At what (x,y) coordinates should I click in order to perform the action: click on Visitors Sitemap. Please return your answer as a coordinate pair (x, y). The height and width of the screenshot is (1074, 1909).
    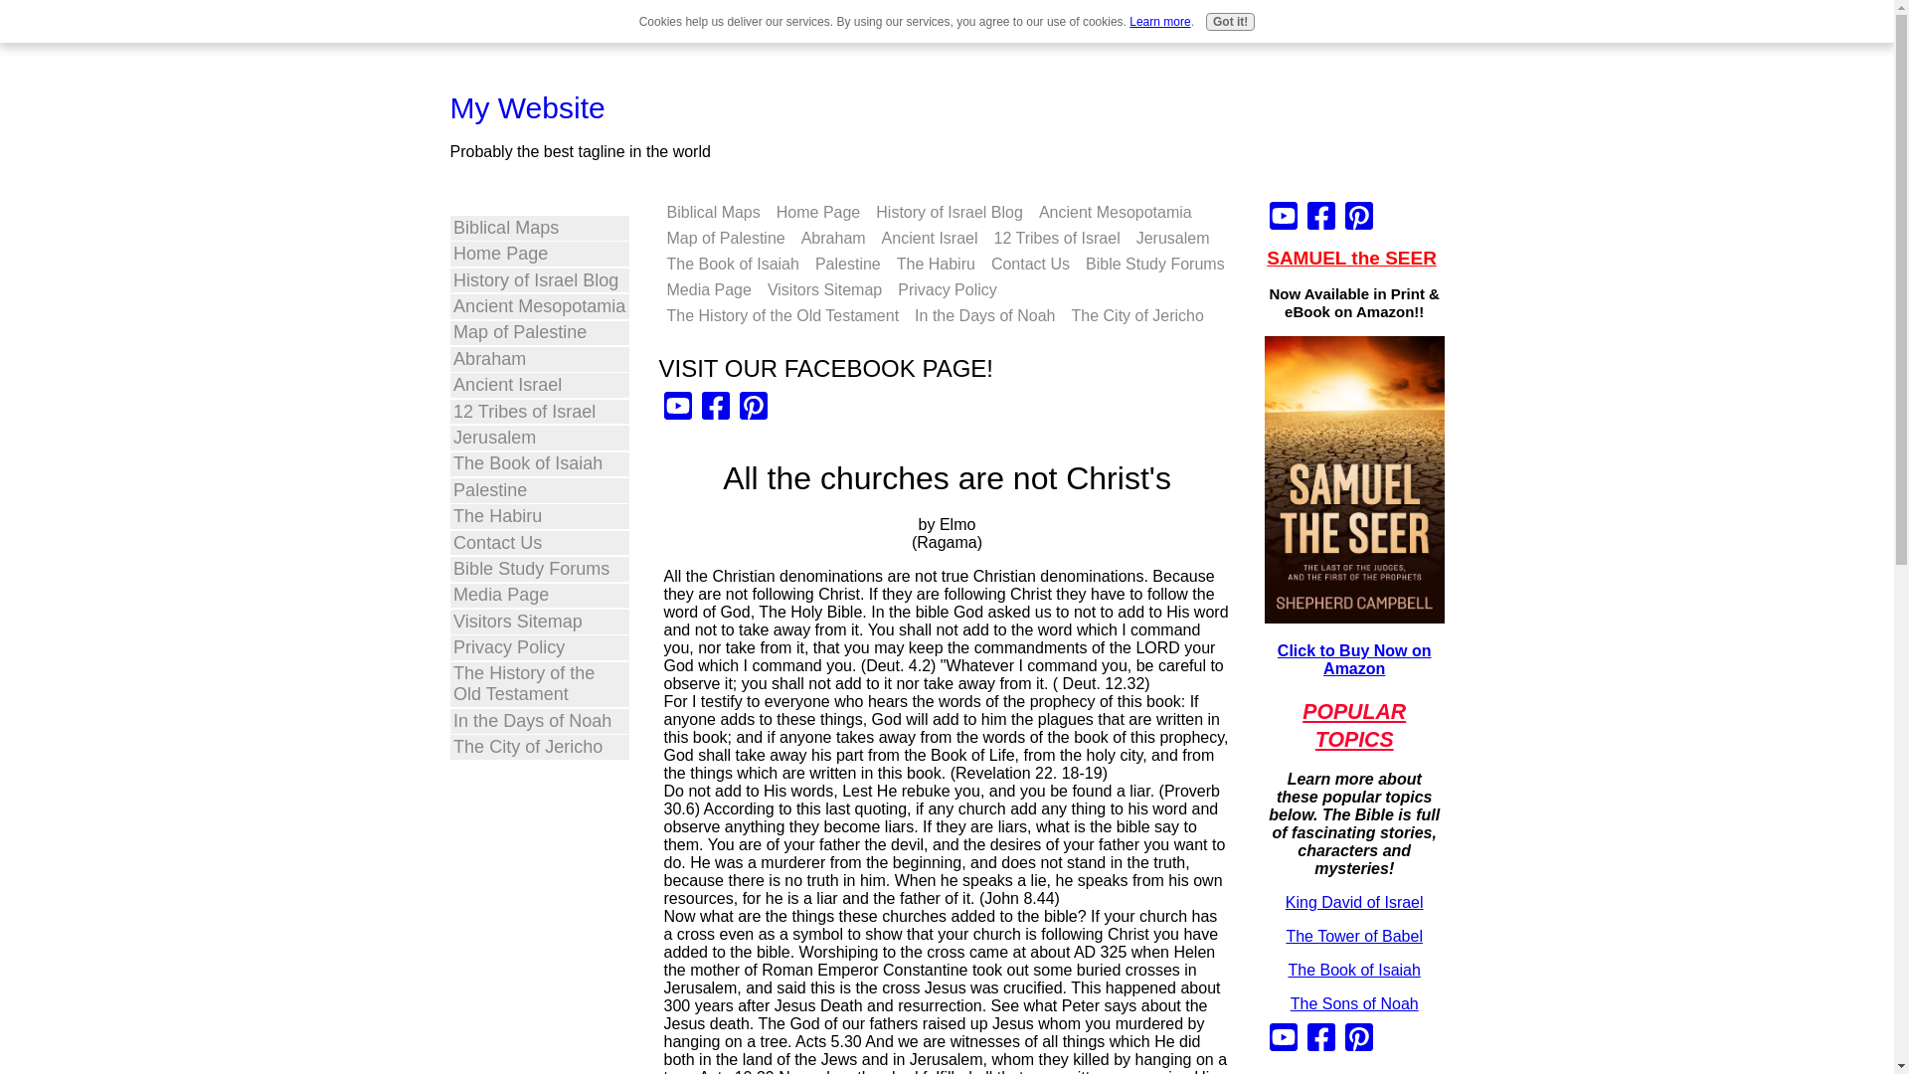
    Looking at the image, I should click on (824, 289).